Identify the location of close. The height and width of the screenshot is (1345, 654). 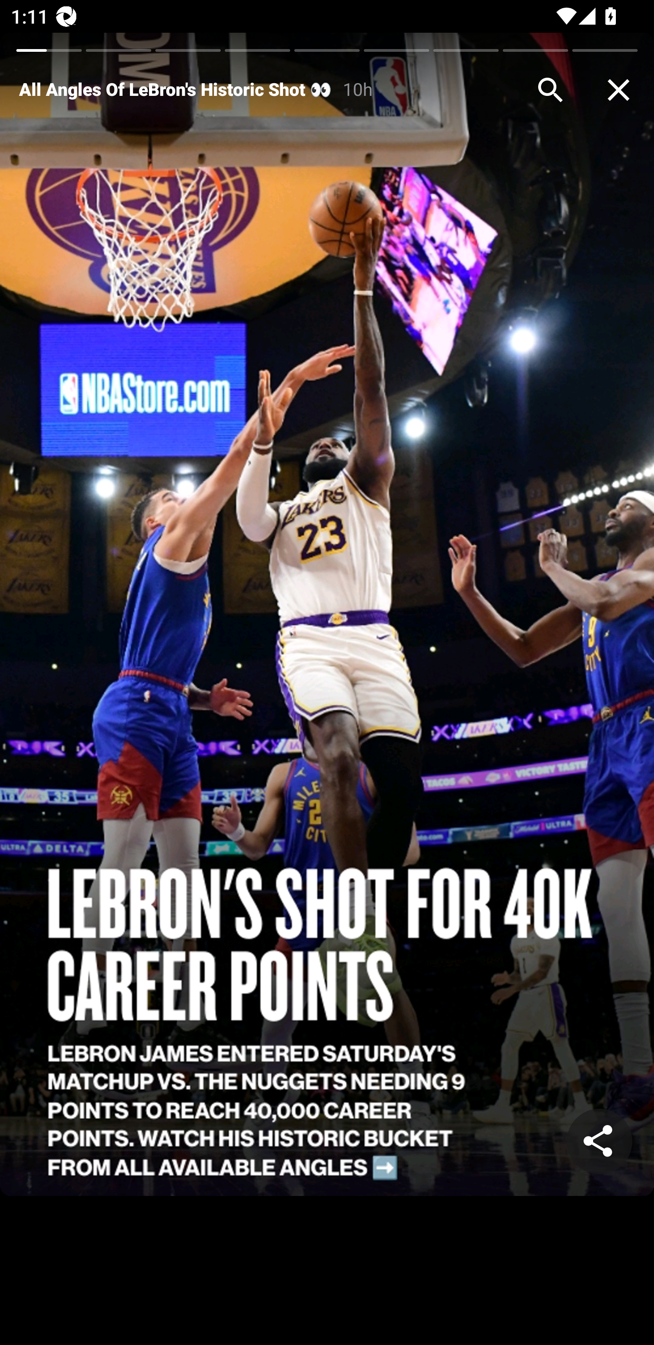
(619, 90).